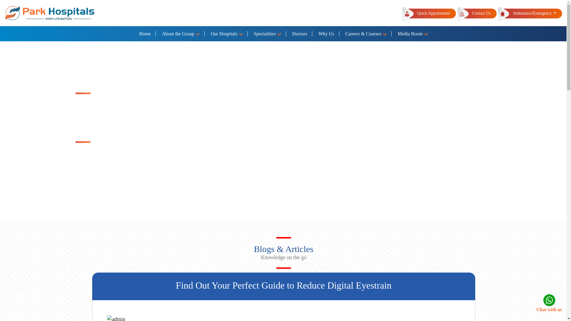 This screenshot has width=571, height=321. What do you see at coordinates (431, 13) in the screenshot?
I see `Quick Appointment` at bounding box center [431, 13].